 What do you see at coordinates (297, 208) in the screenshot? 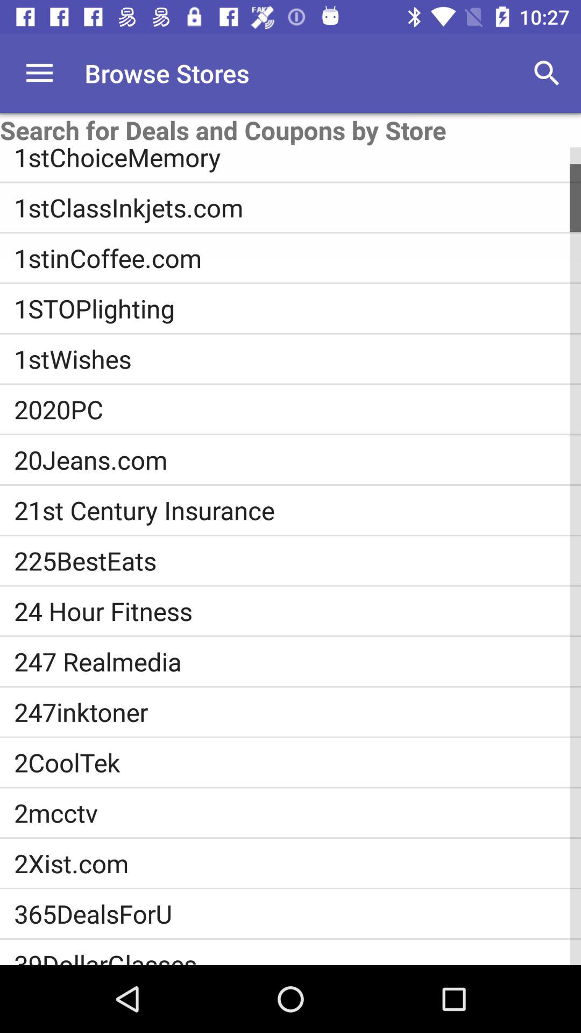
I see `tap the item below 1stchoicememory icon` at bounding box center [297, 208].